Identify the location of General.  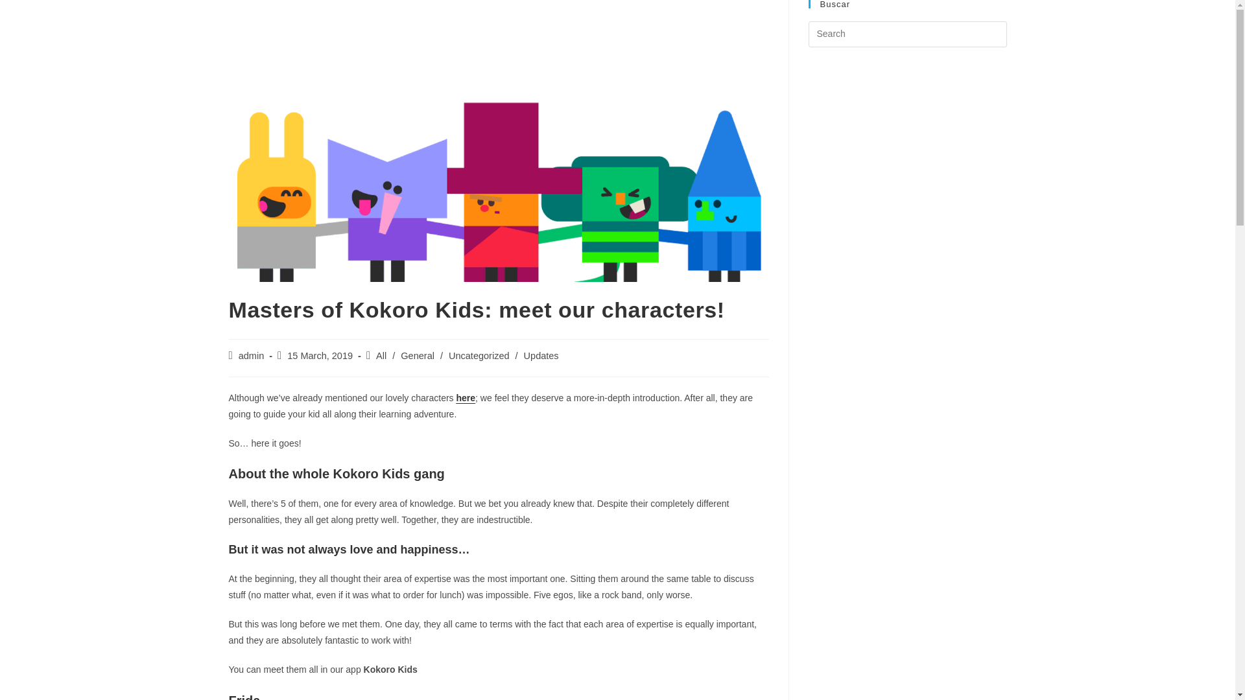
(418, 356).